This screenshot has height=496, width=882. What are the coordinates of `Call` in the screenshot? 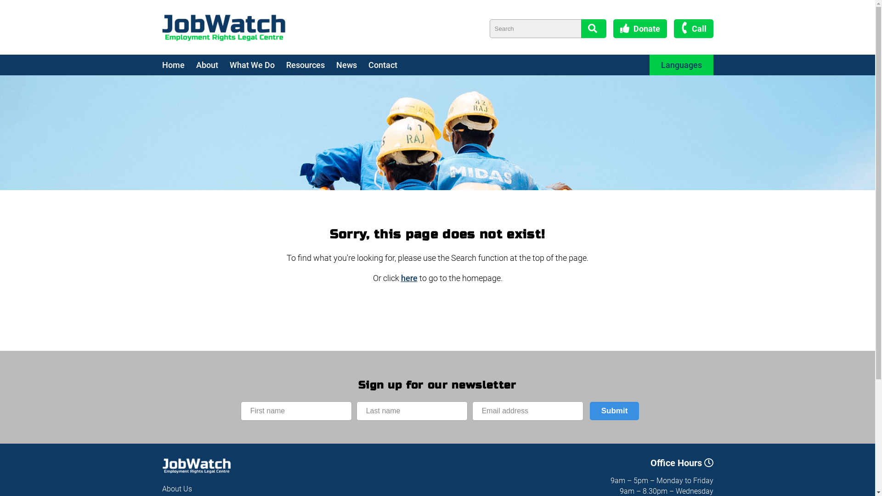 It's located at (693, 28).